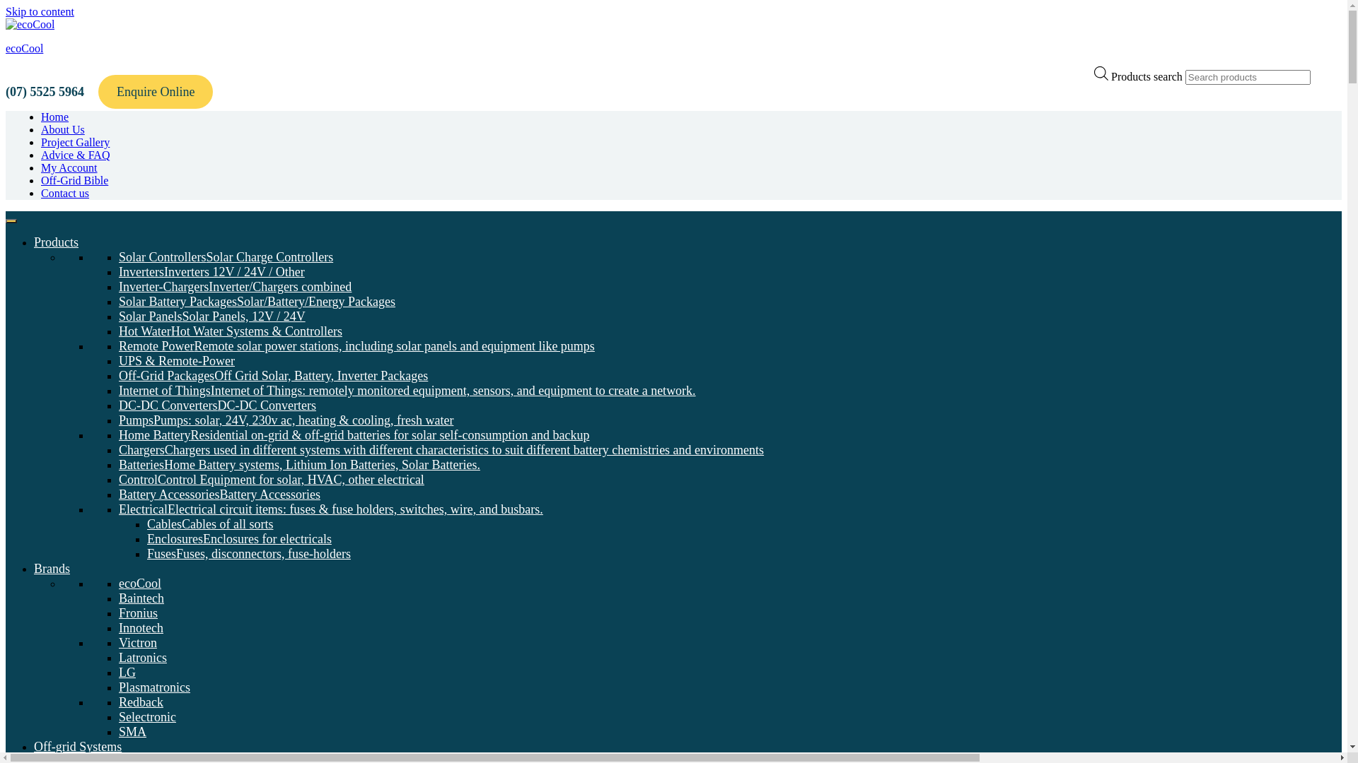  What do you see at coordinates (141, 598) in the screenshot?
I see `Baintech` at bounding box center [141, 598].